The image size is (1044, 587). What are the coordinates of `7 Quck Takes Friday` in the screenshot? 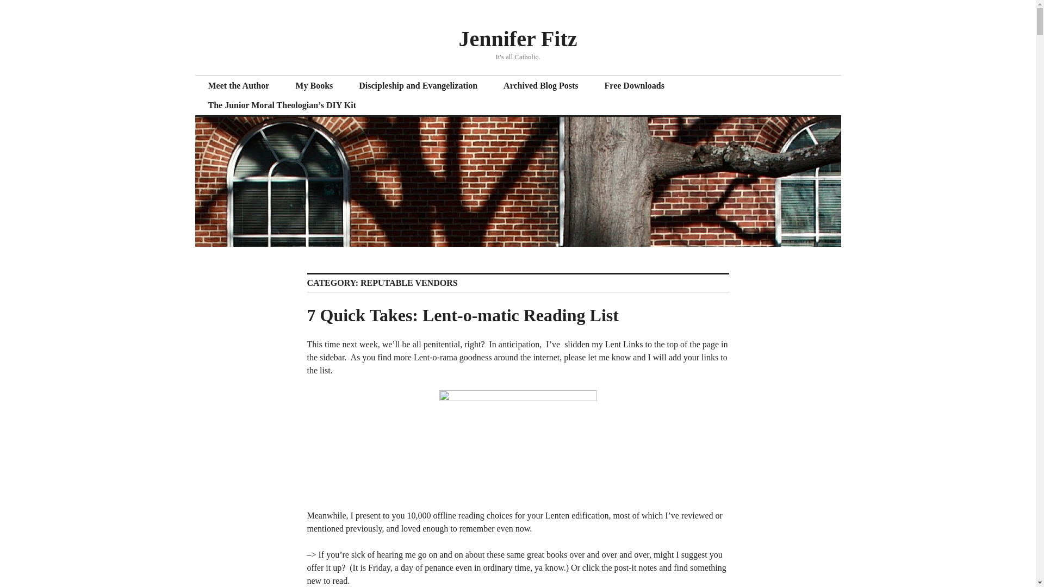 It's located at (518, 443).